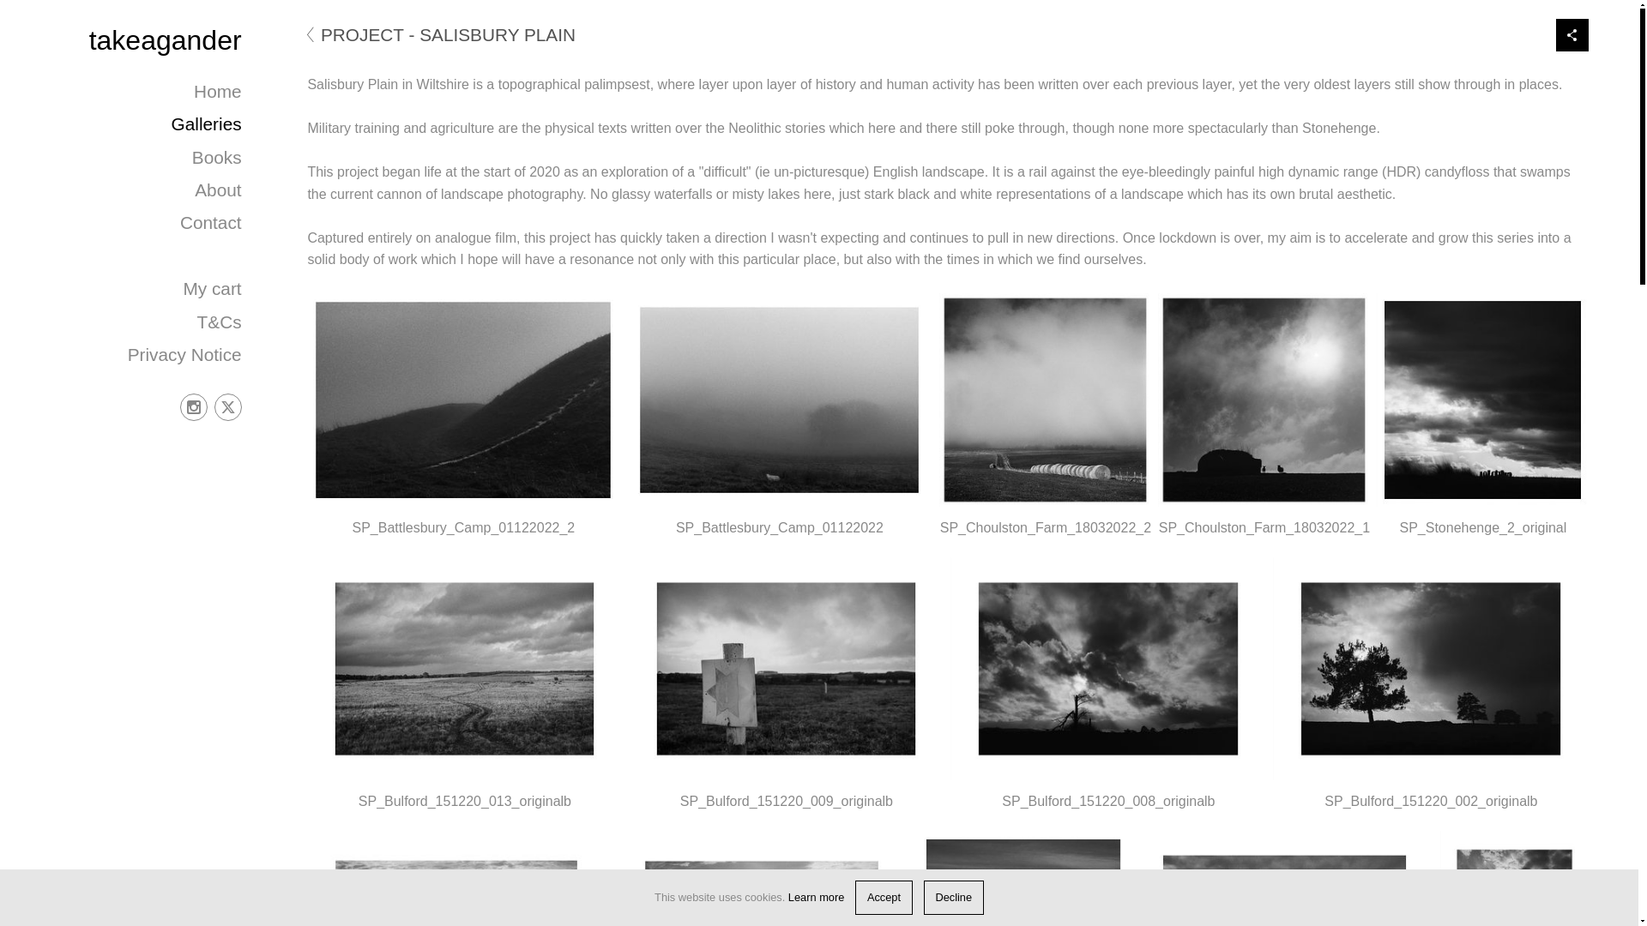  Describe the element at coordinates (217, 91) in the screenshot. I see `Home` at that location.